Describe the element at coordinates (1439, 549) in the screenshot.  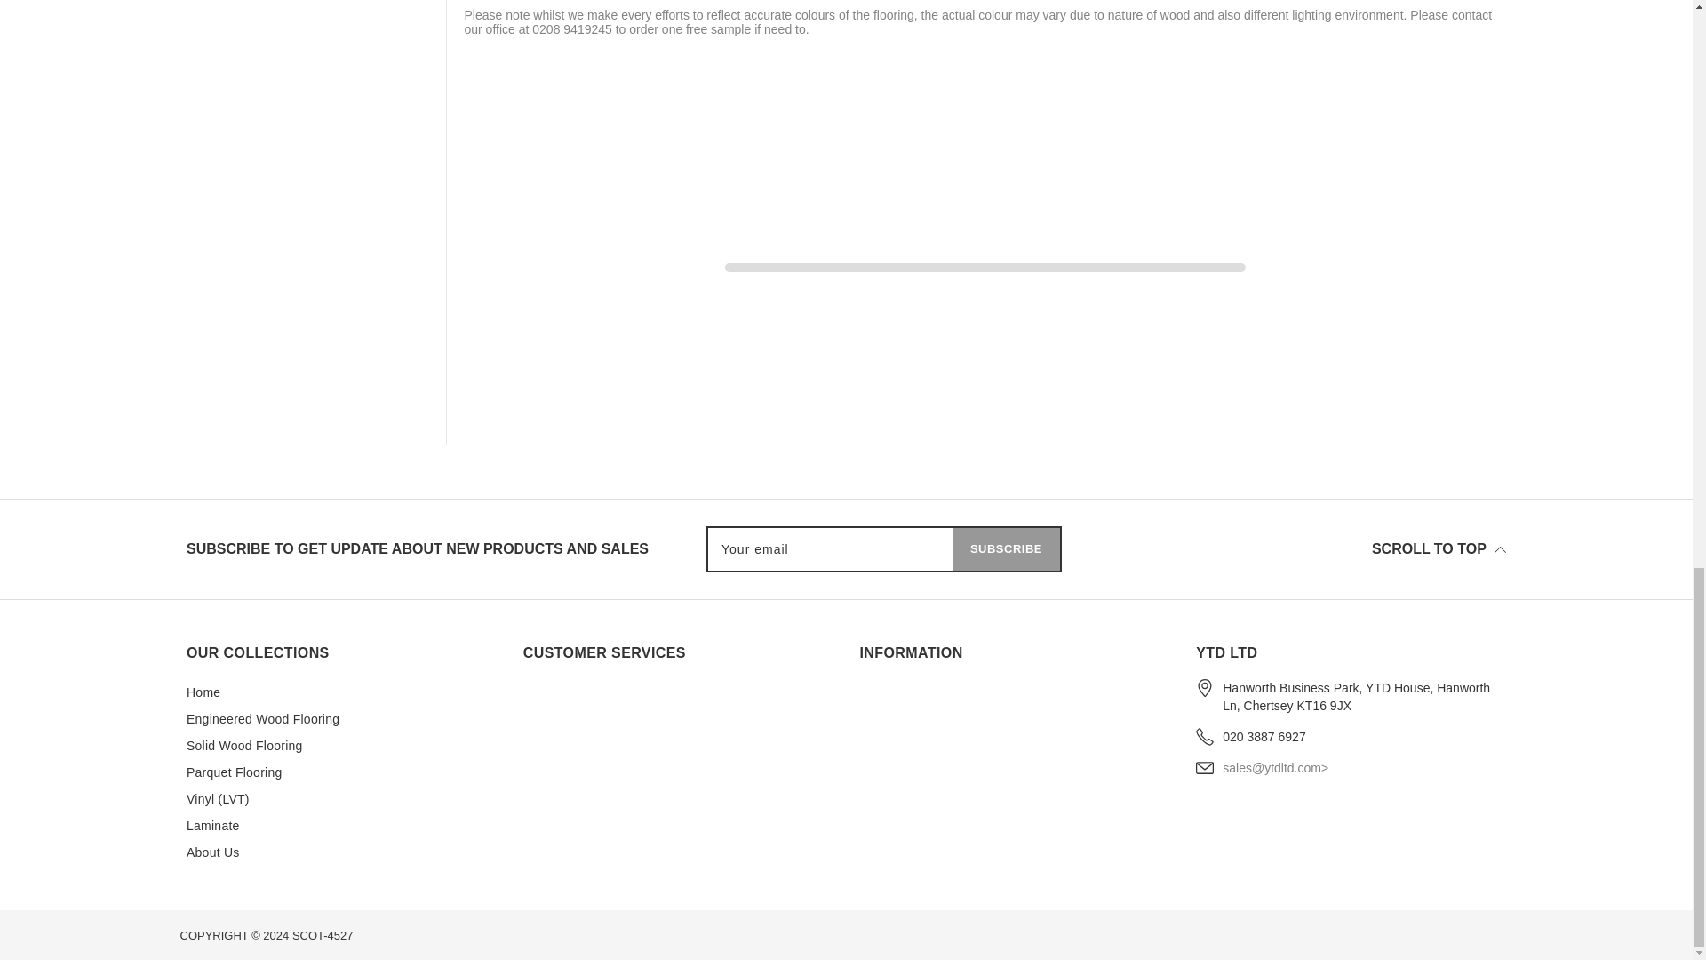
I see `SCROLL TO TOP` at that location.